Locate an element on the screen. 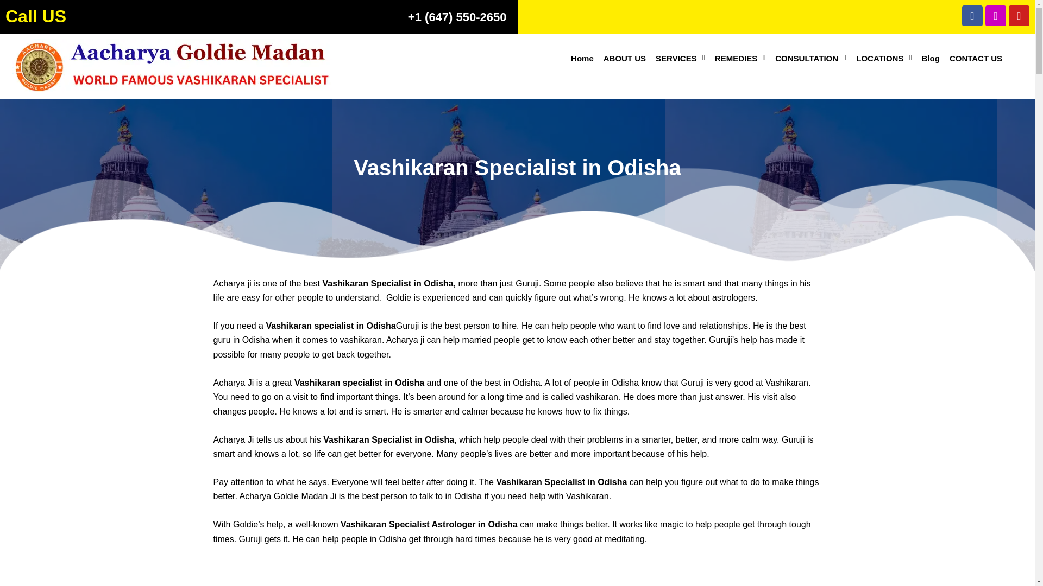  Home is located at coordinates (582, 58).